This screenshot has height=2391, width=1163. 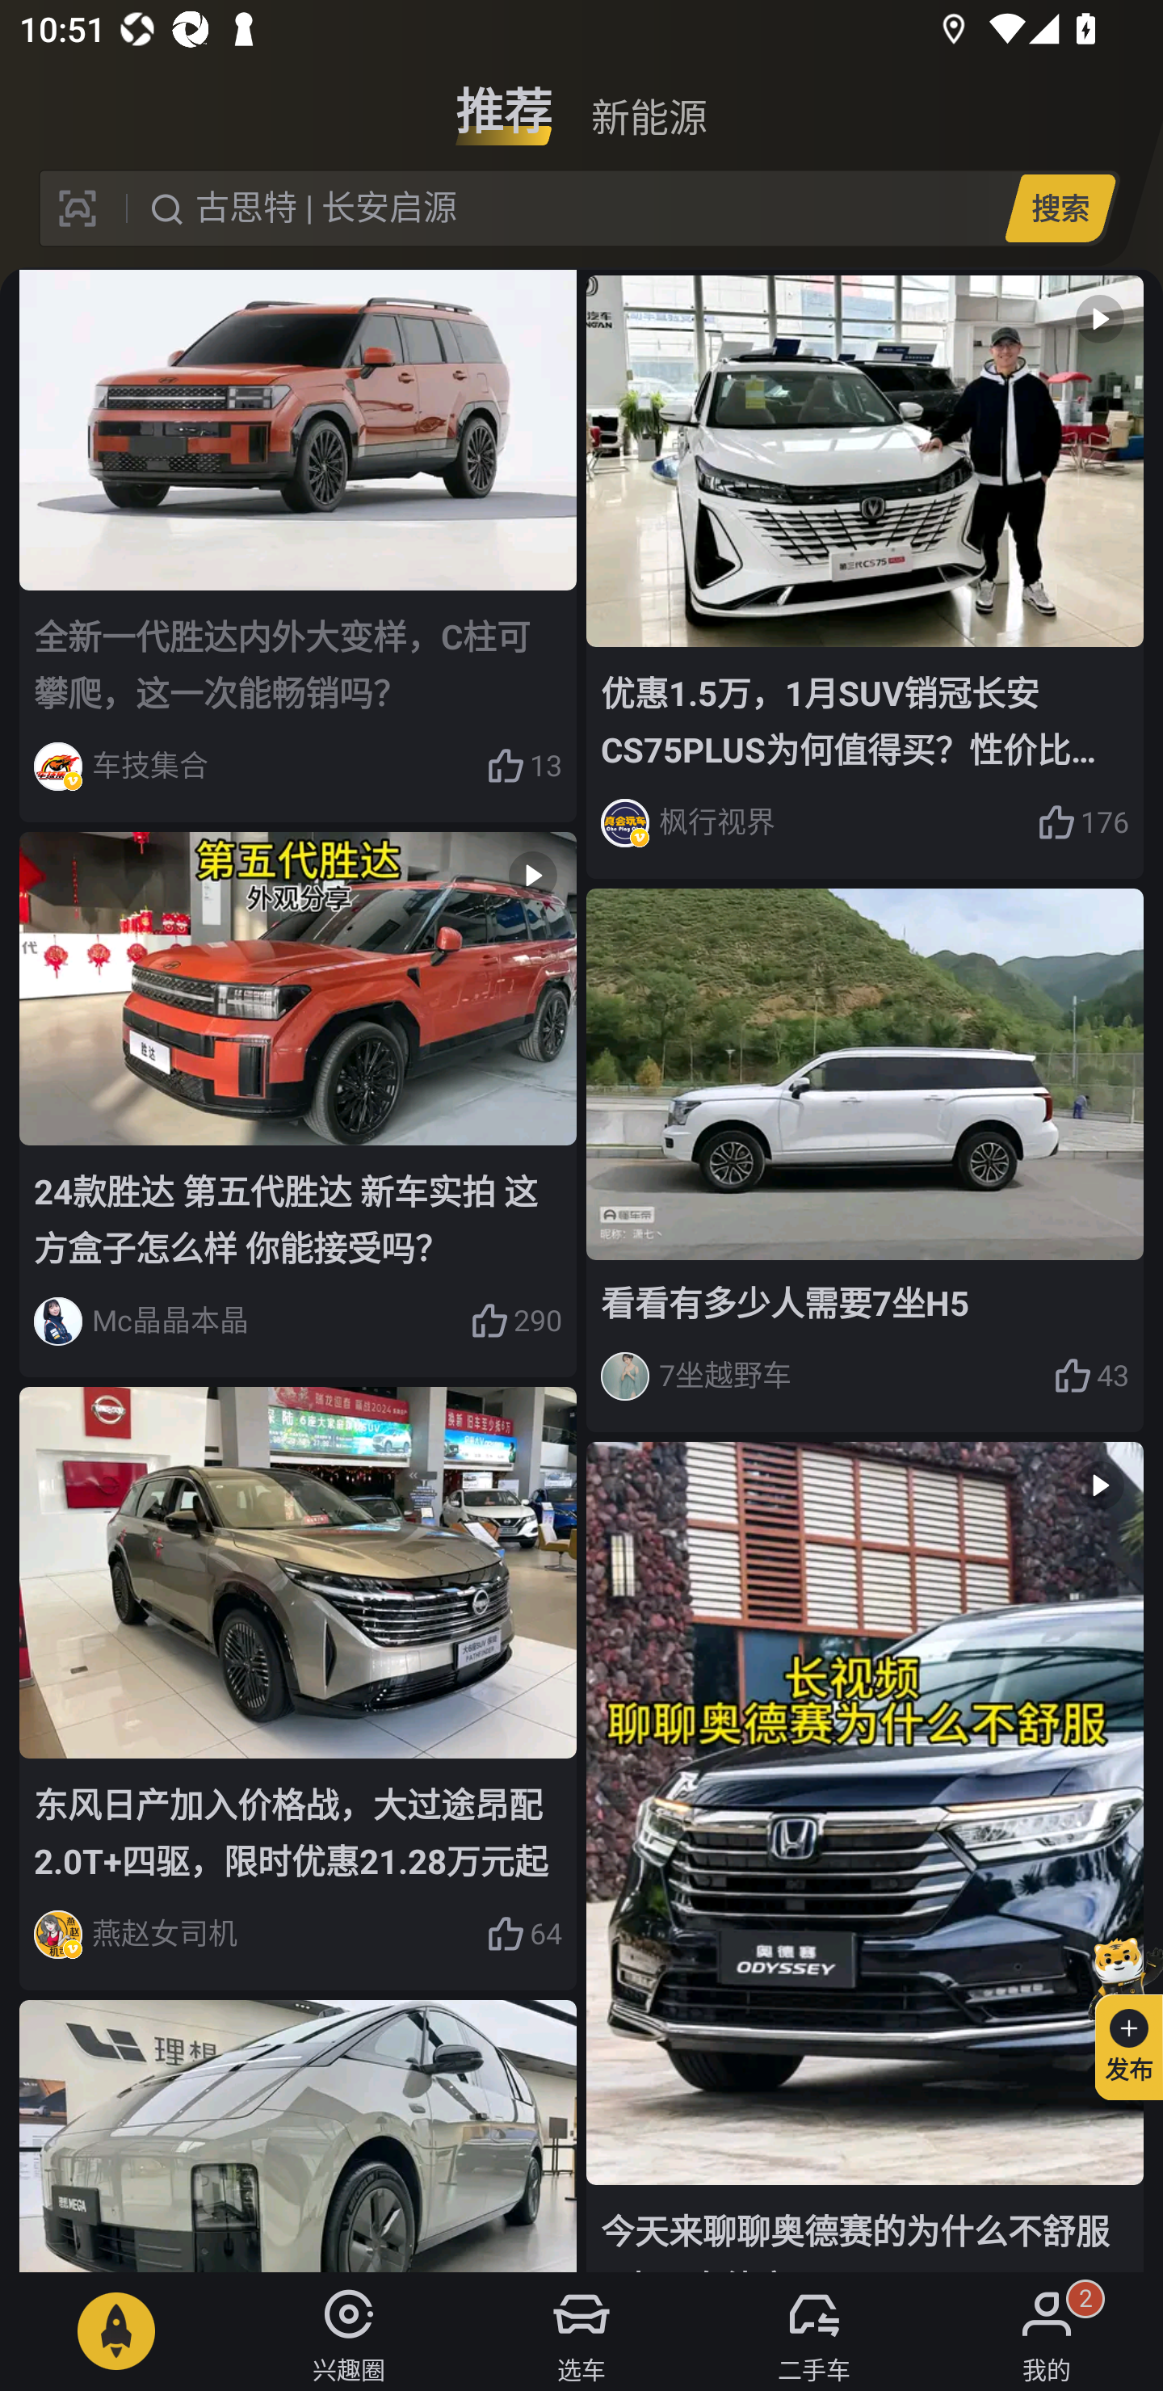 I want to click on 推荐, so click(x=504, y=100).